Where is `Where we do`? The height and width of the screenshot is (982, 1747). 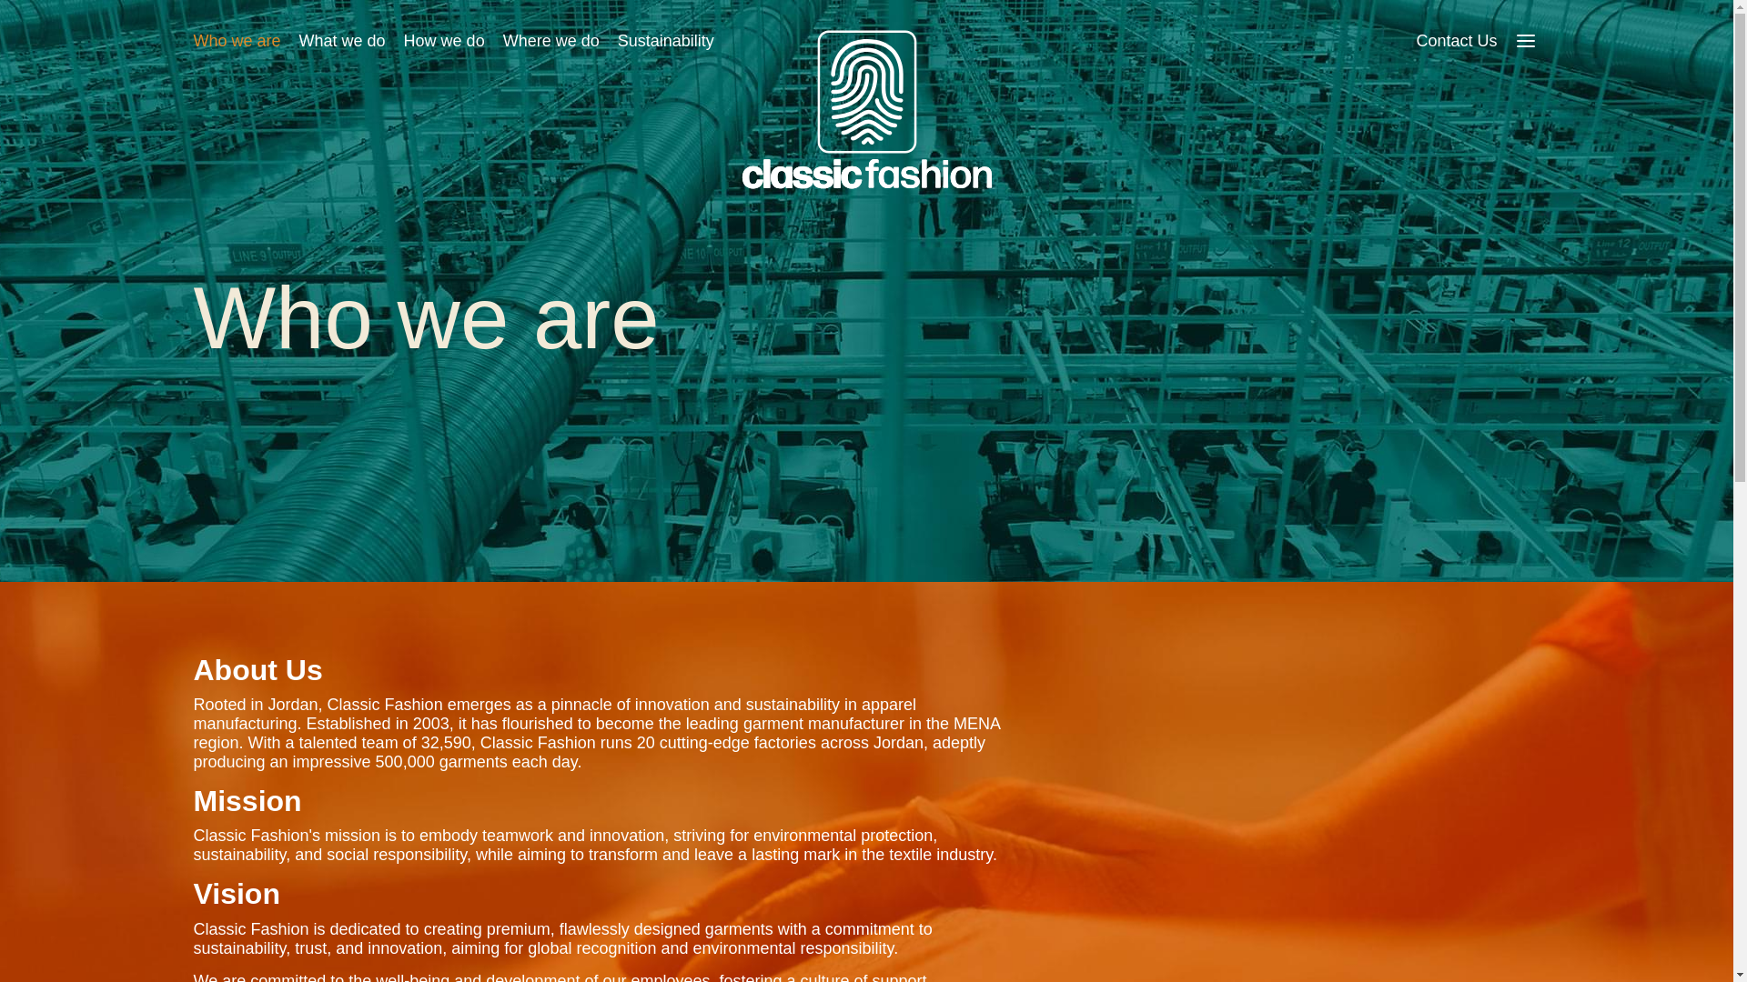 Where we do is located at coordinates (550, 40).